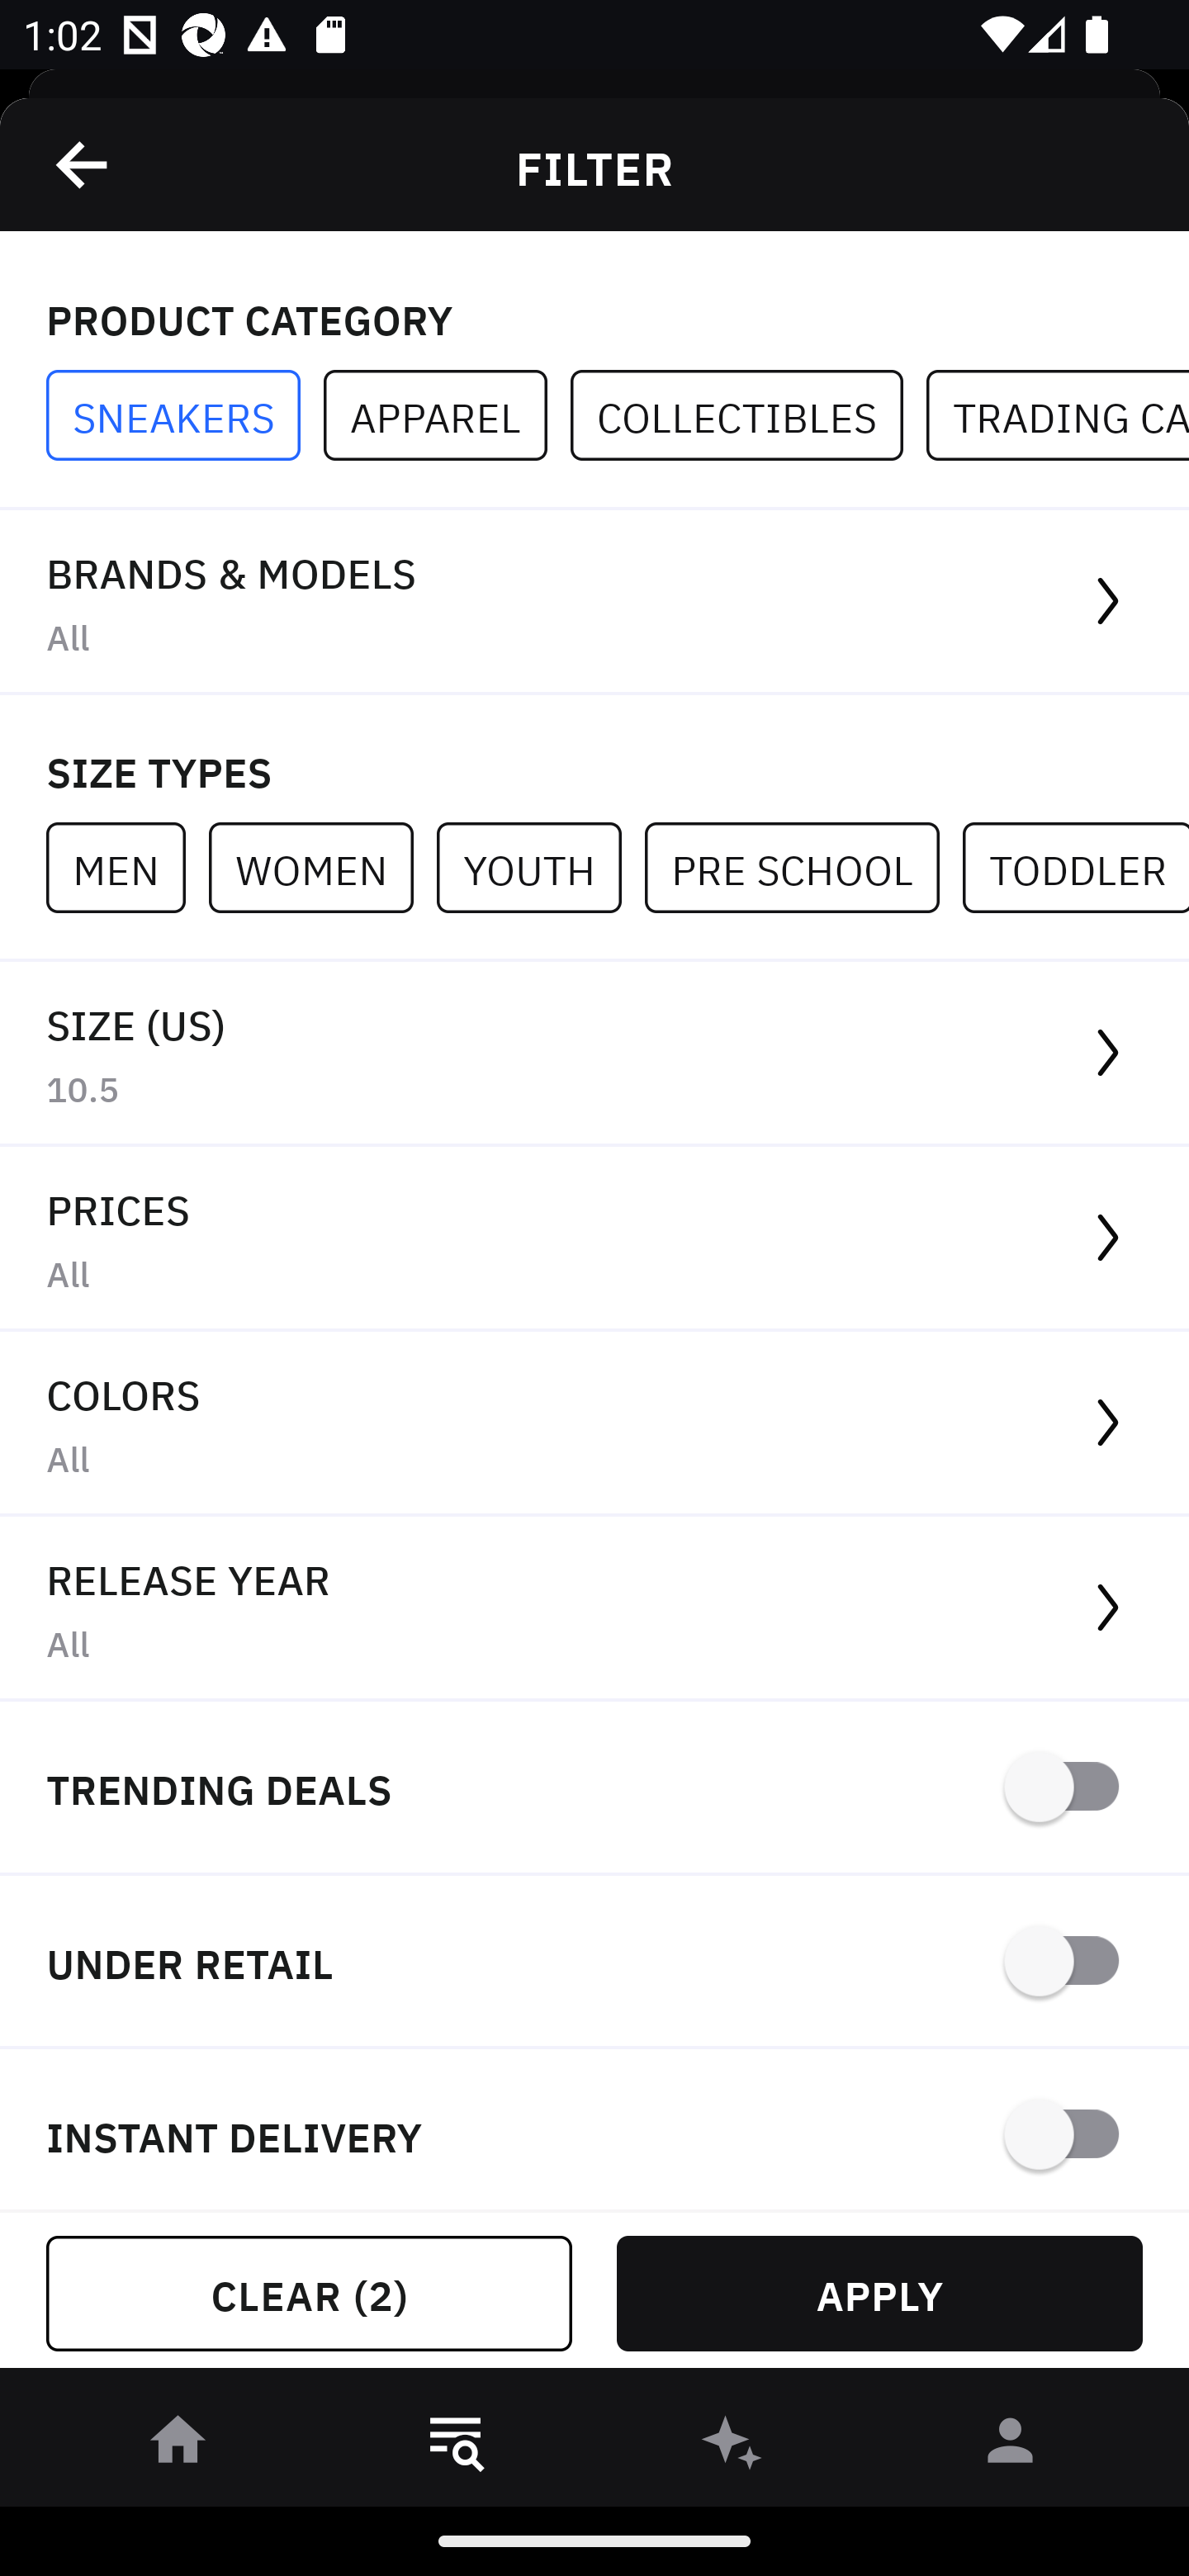 Image resolution: width=1189 pixels, height=2576 pixels. Describe the element at coordinates (594, 1054) in the screenshot. I see `SIZE (US) 10.5` at that location.